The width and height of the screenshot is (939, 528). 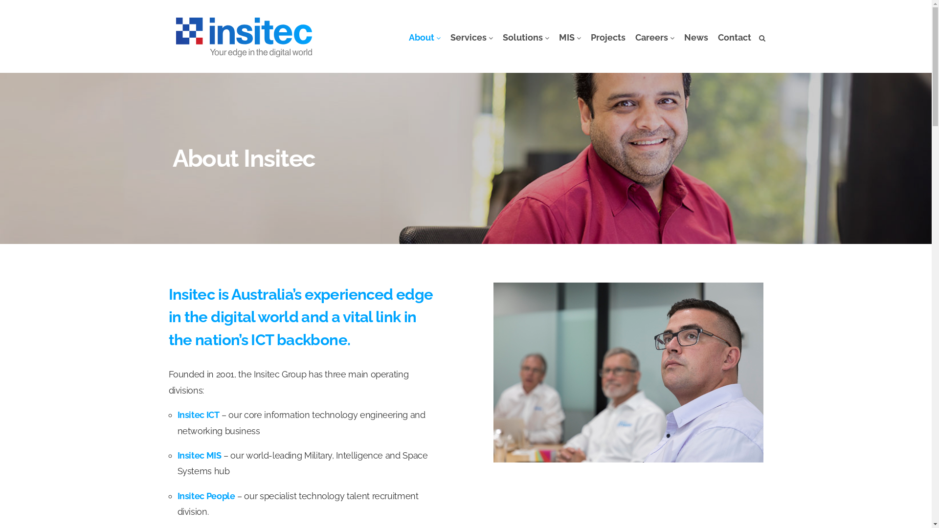 I want to click on Contact, so click(x=735, y=38).